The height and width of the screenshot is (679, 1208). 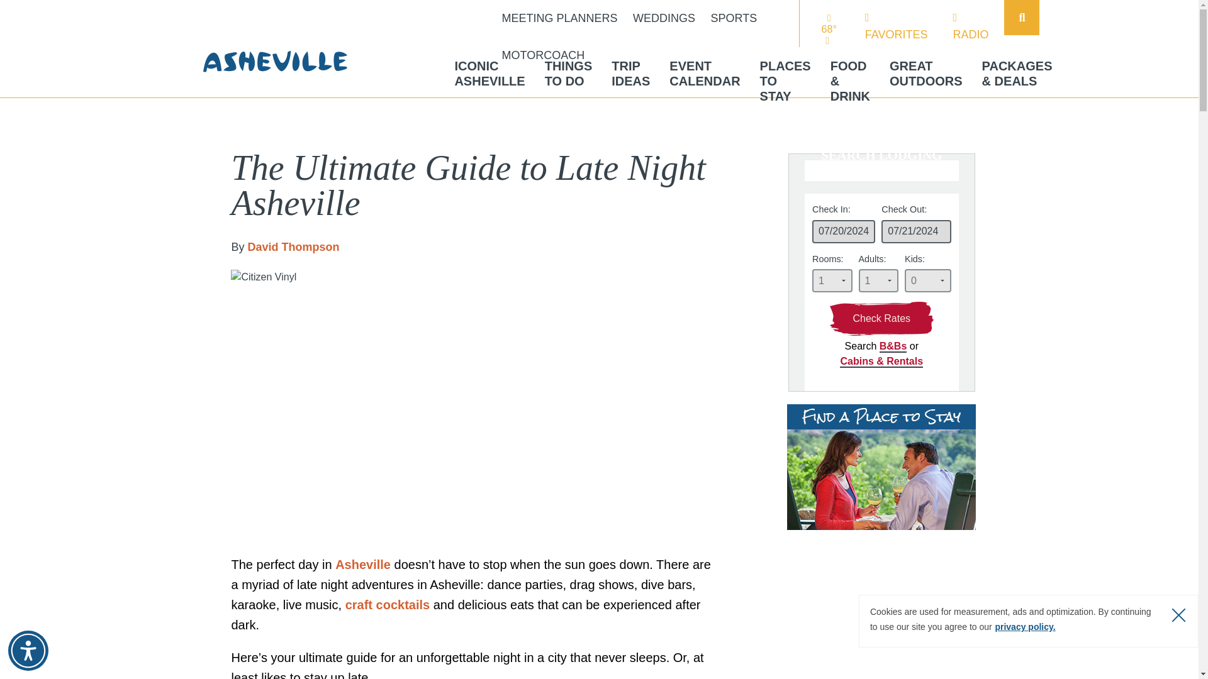 I want to click on Weddings, so click(x=664, y=19).